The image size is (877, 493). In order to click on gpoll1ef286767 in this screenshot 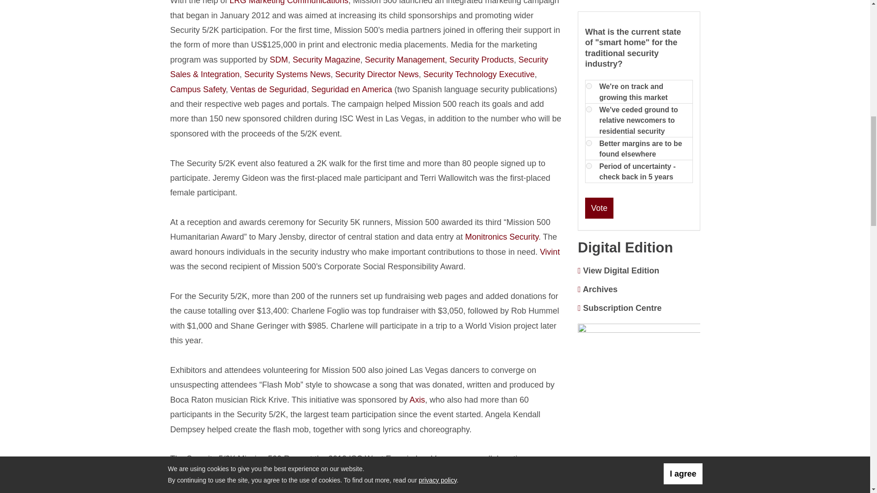, I will do `click(589, 142)`.